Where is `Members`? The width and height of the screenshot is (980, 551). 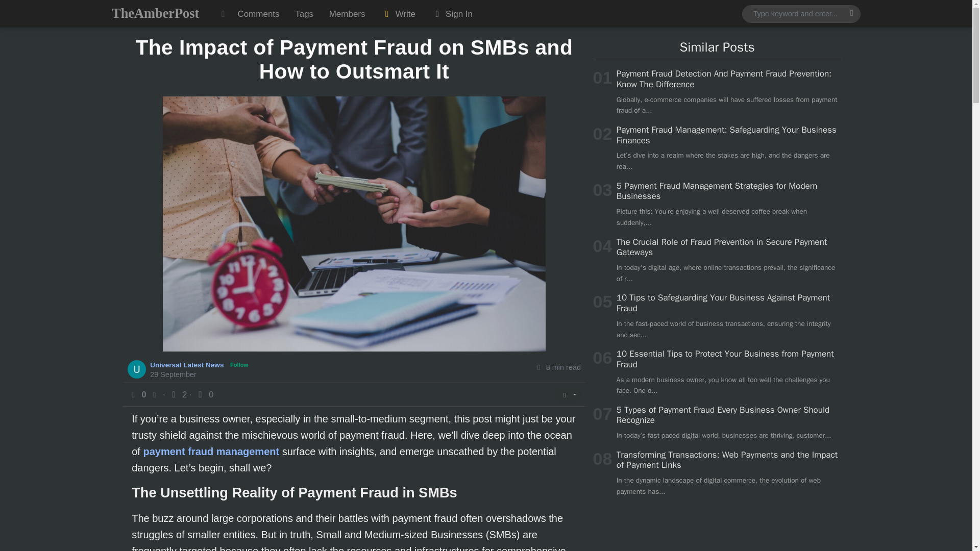 Members is located at coordinates (347, 14).